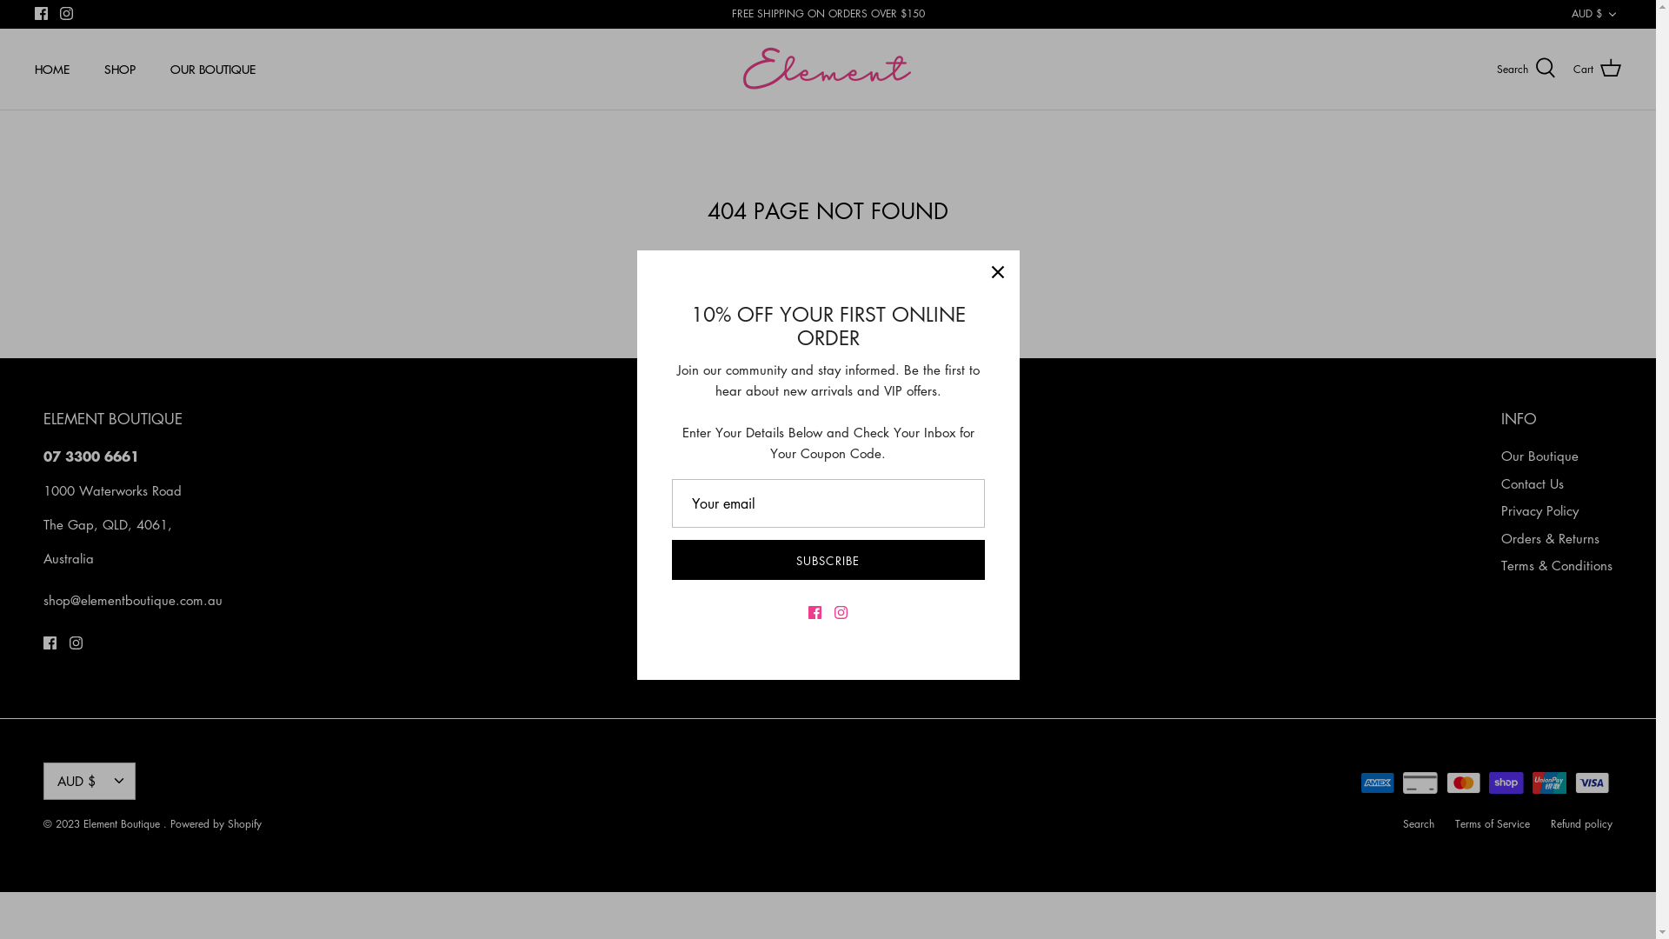  What do you see at coordinates (1557, 565) in the screenshot?
I see `Terms & Conditions` at bounding box center [1557, 565].